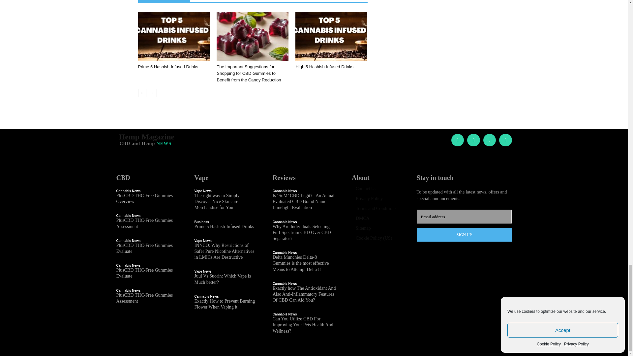 This screenshot has width=633, height=356. I want to click on Prime 5 Hashish-Infused Drinks, so click(168, 67).